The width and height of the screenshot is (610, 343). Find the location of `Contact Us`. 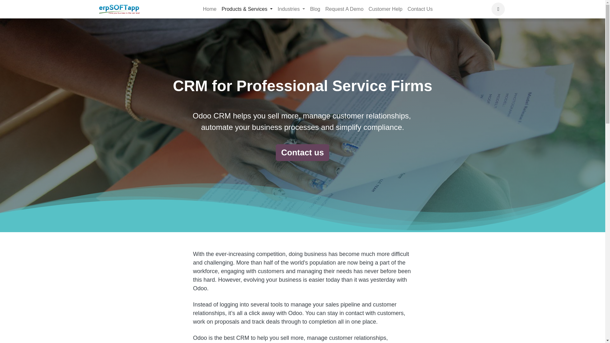

Contact Us is located at coordinates (420, 9).